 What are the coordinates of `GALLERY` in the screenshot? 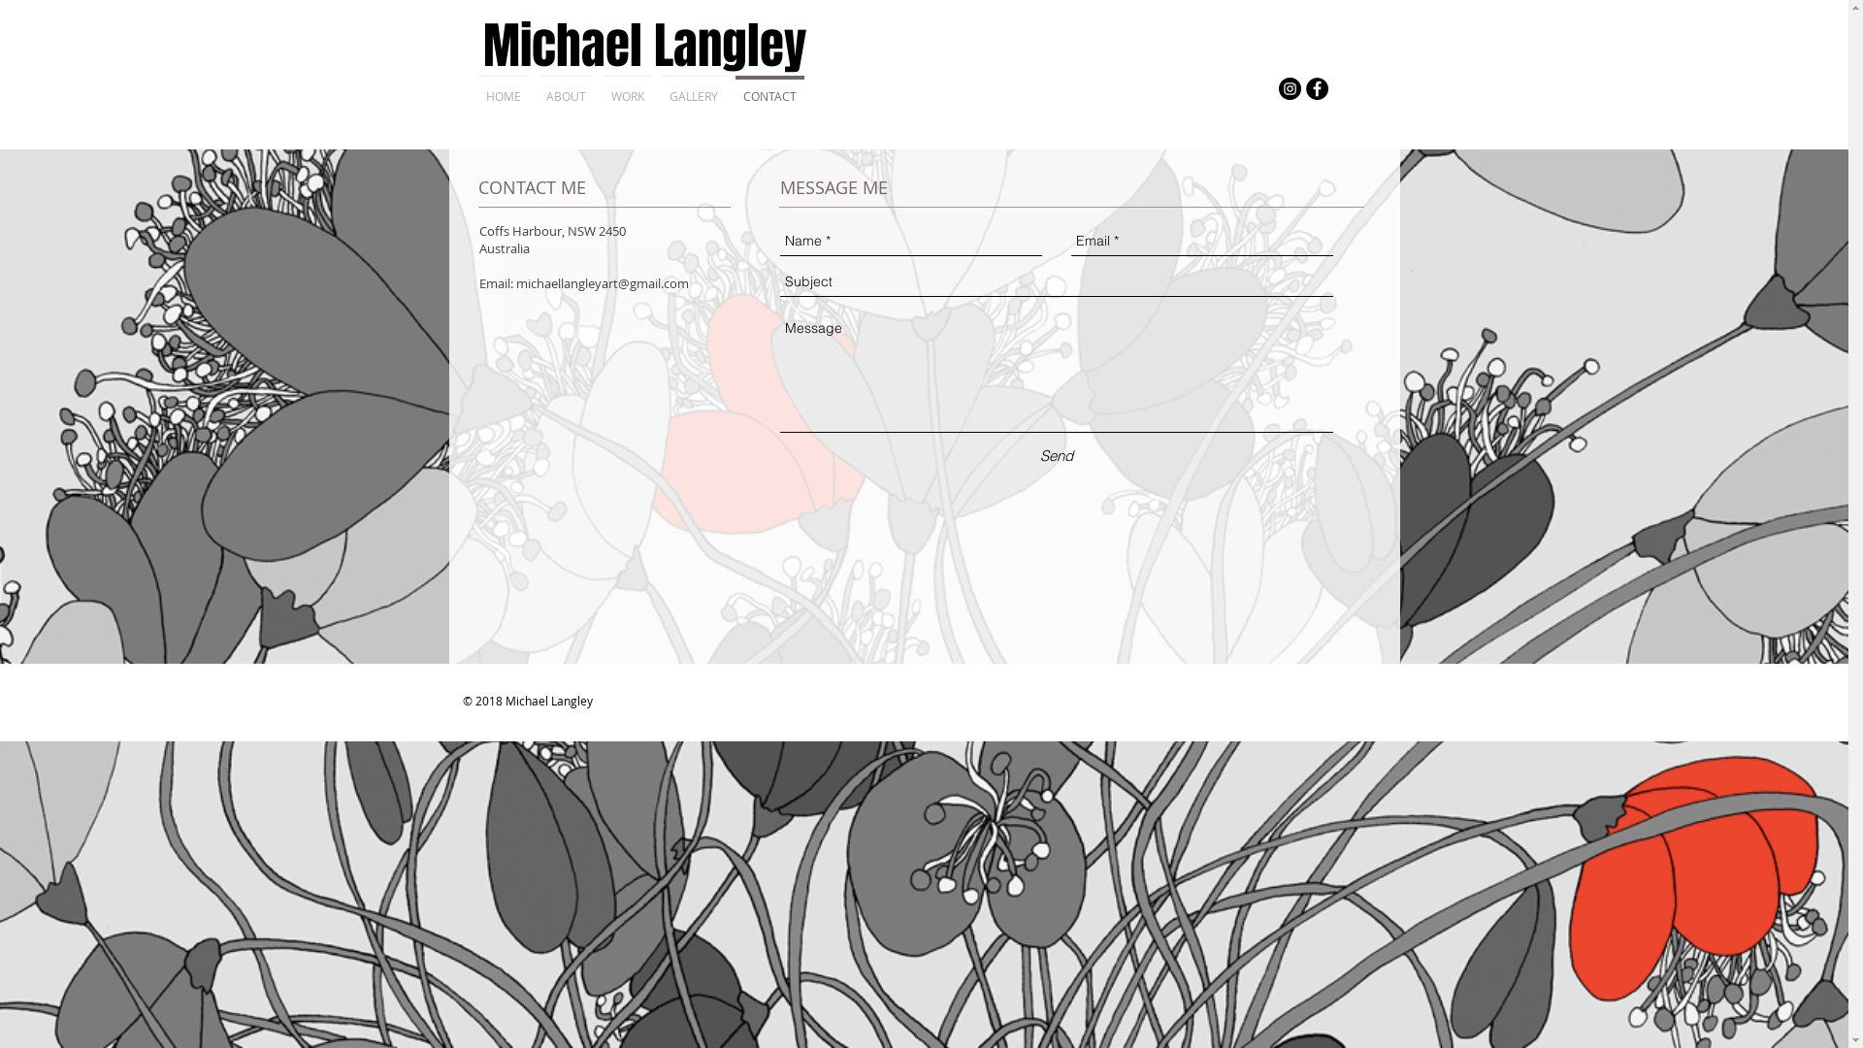 It's located at (693, 87).